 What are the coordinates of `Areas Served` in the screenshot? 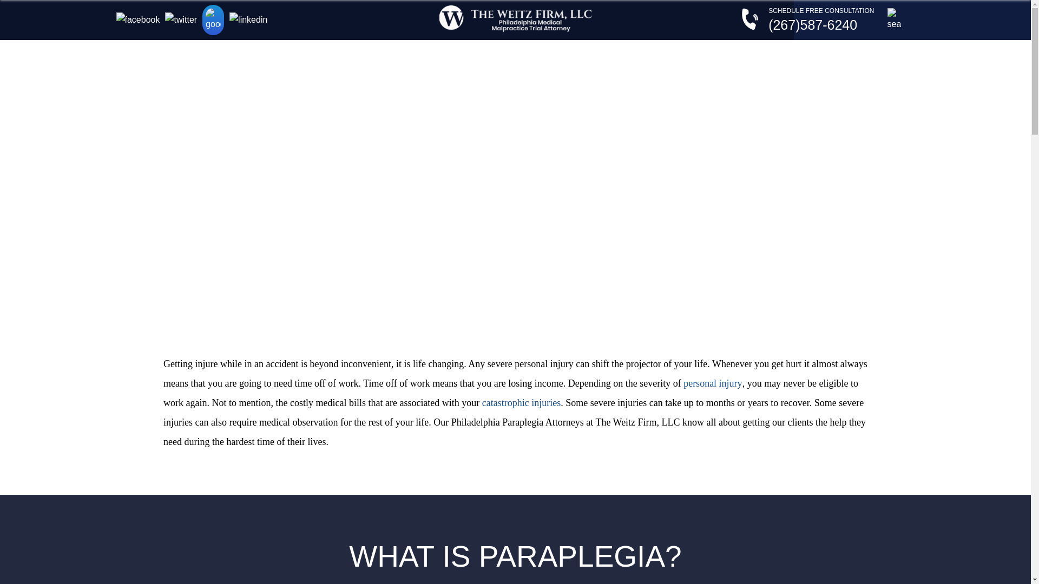 It's located at (752, 54).